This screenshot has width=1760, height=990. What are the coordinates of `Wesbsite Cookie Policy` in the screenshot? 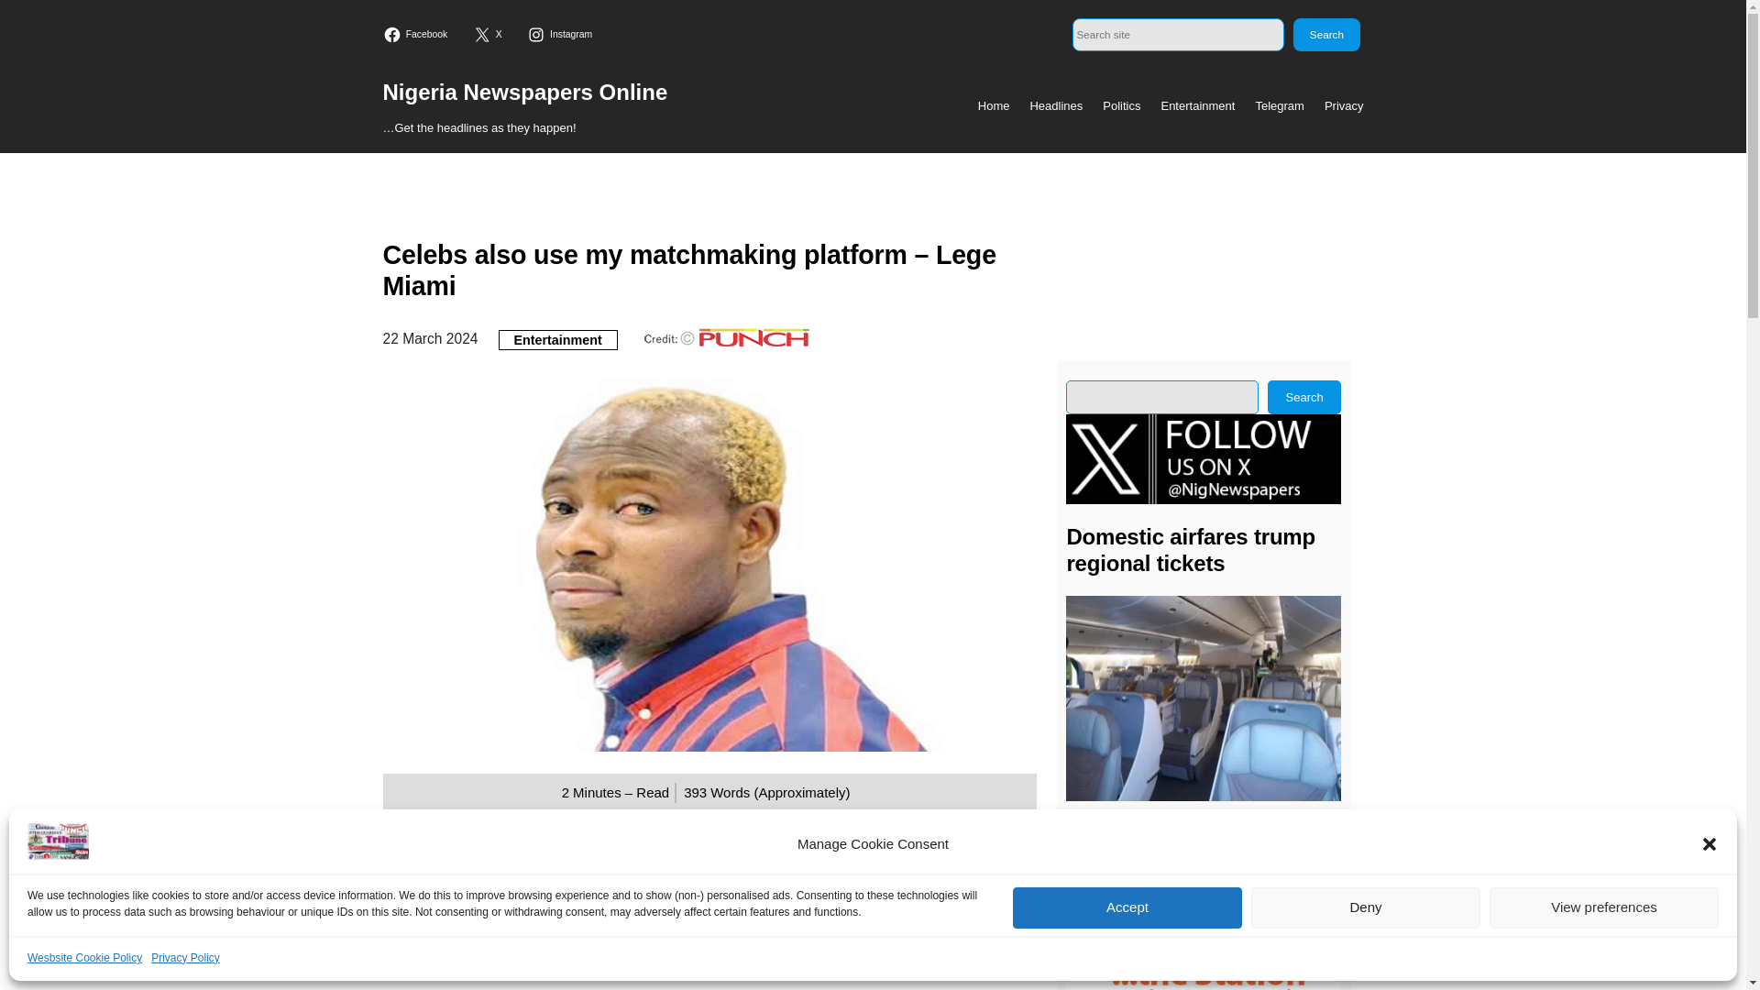 It's located at (84, 958).